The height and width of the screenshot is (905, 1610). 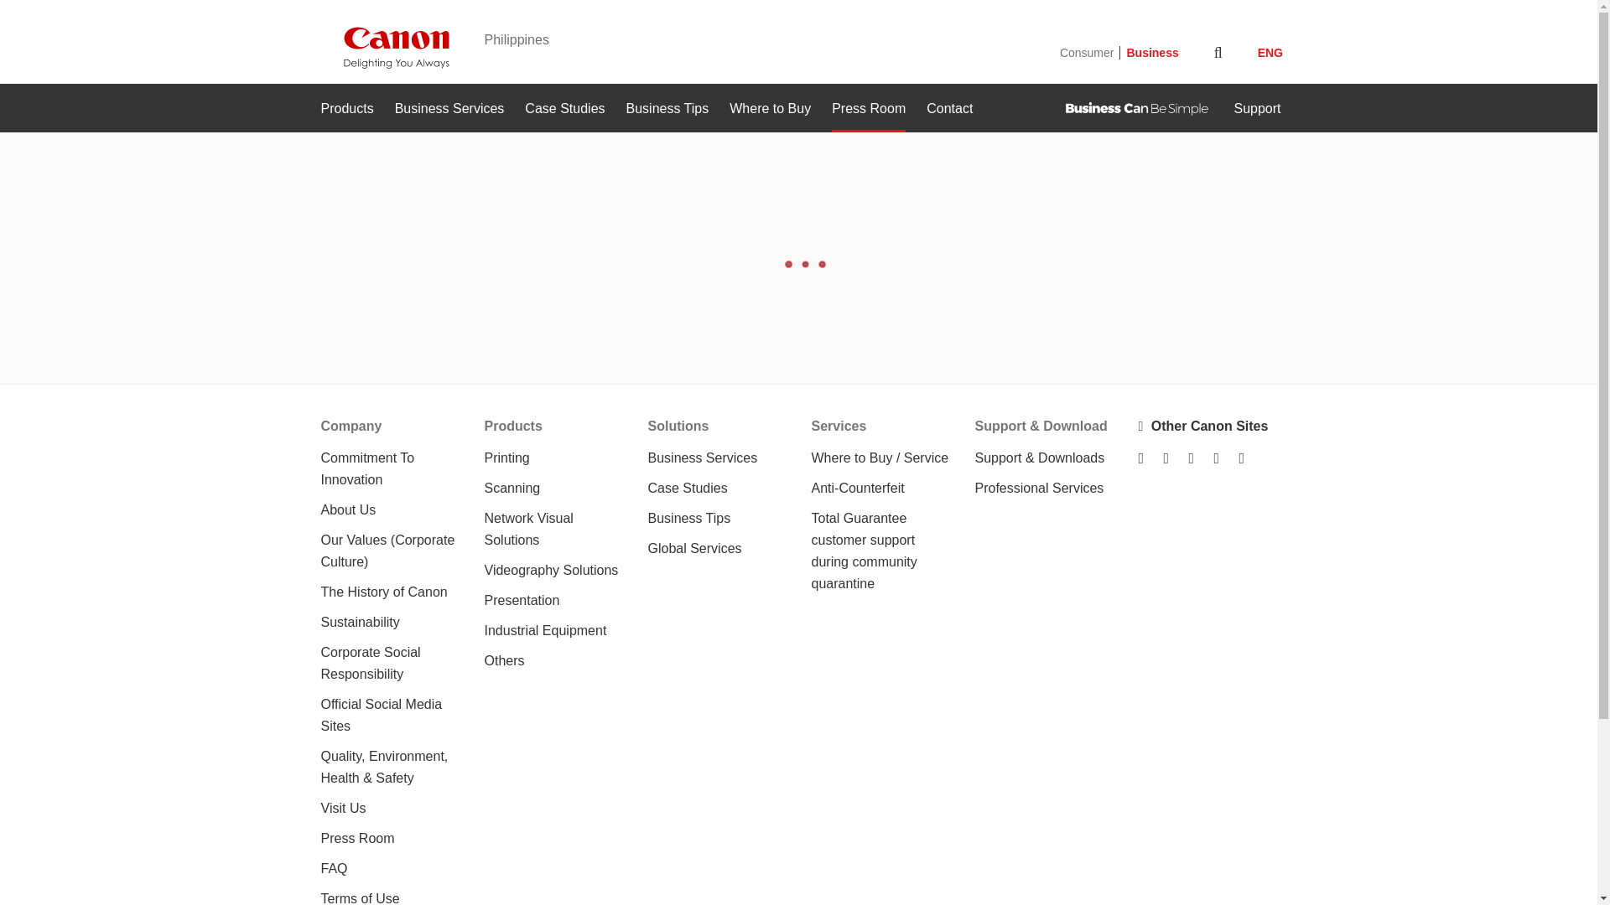 What do you see at coordinates (770, 109) in the screenshot?
I see `Where to Buy` at bounding box center [770, 109].